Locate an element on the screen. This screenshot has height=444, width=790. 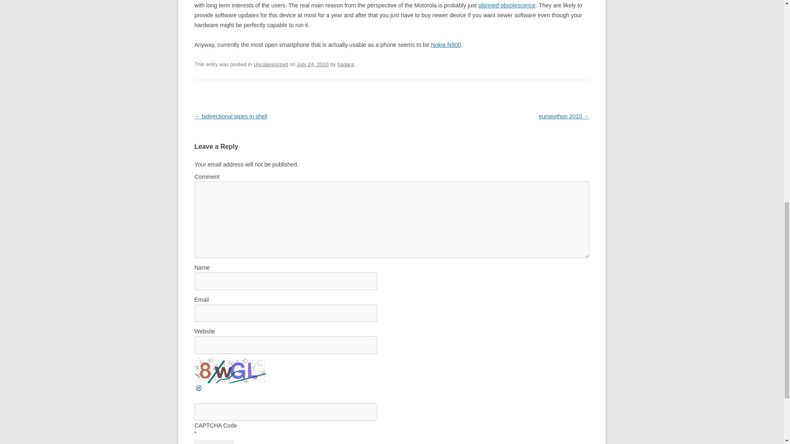
Refresh Image is located at coordinates (198, 390).